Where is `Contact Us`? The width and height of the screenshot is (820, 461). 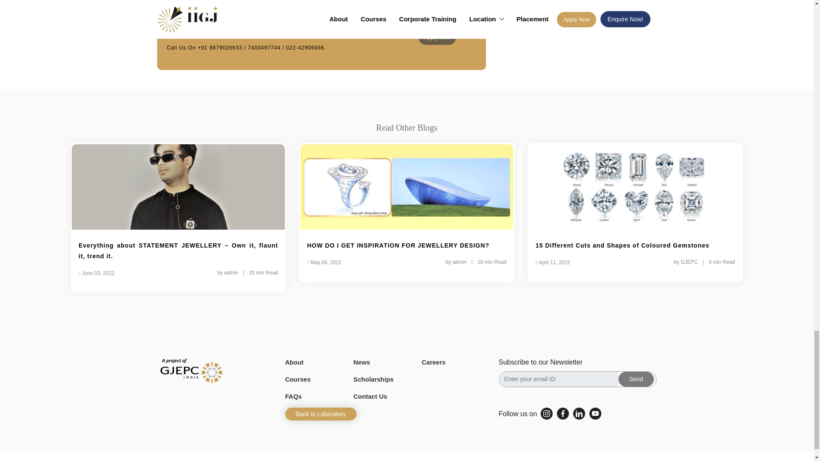
Contact Us is located at coordinates (370, 396).